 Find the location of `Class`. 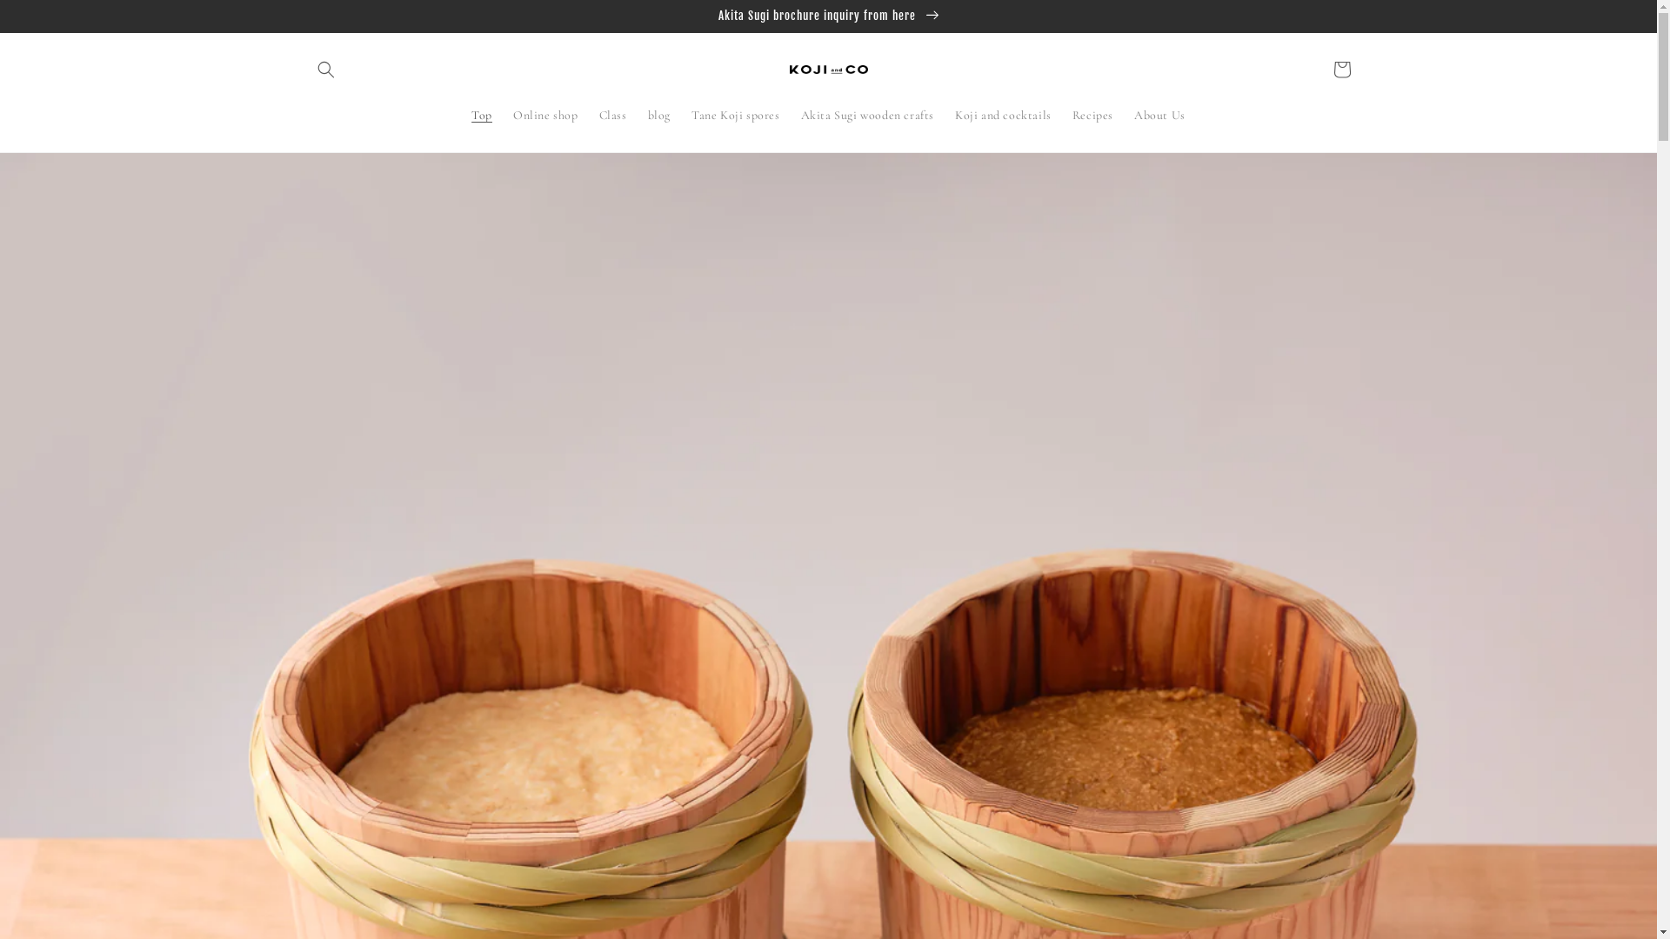

Class is located at coordinates (613, 116).